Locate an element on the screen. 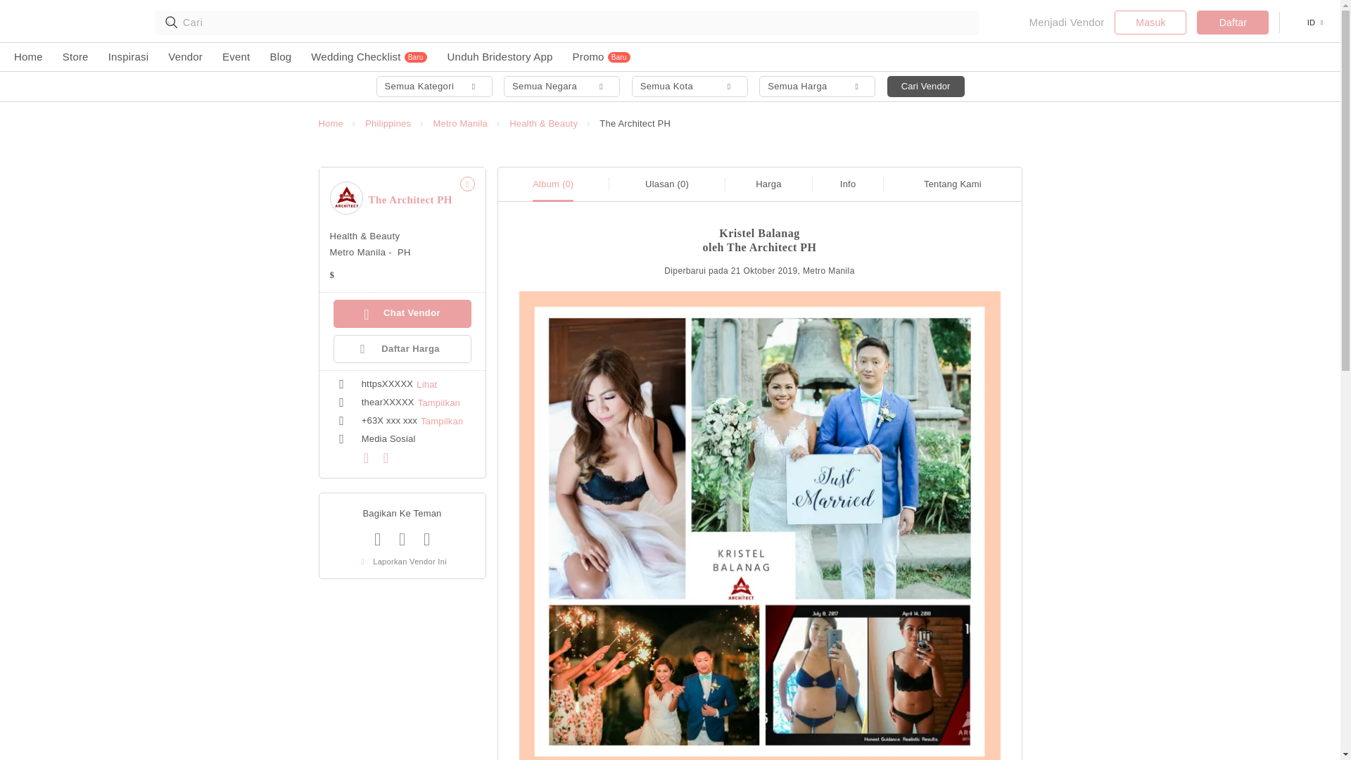 The width and height of the screenshot is (1351, 760). Harga is located at coordinates (768, 183).